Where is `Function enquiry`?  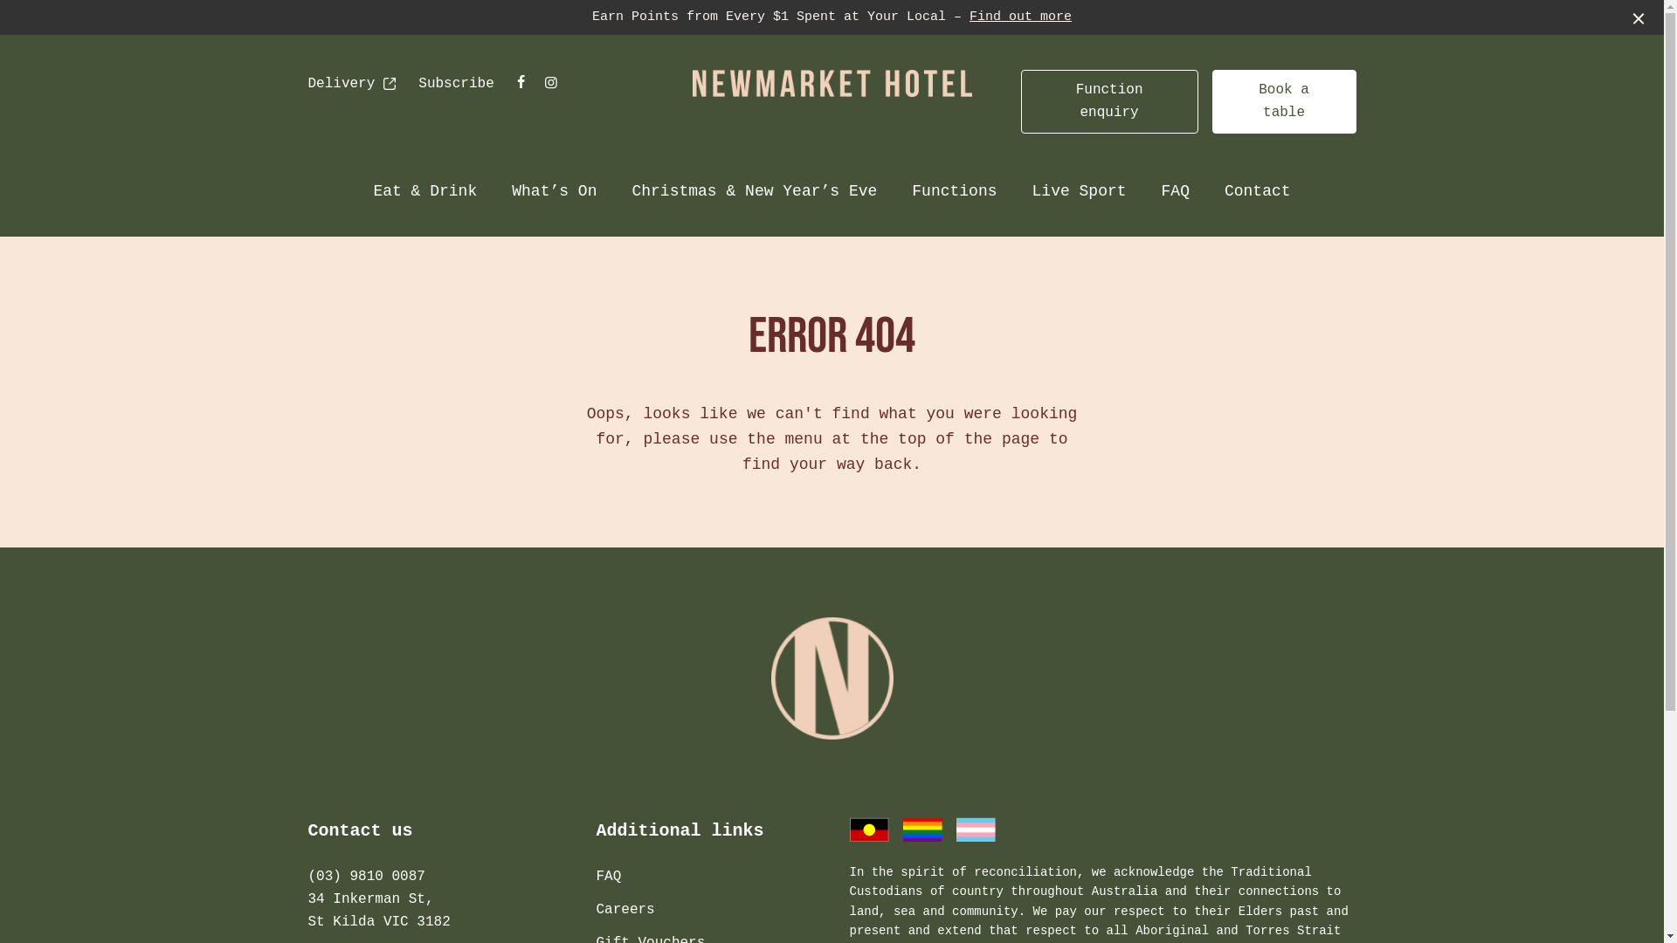 Function enquiry is located at coordinates (1109, 101).